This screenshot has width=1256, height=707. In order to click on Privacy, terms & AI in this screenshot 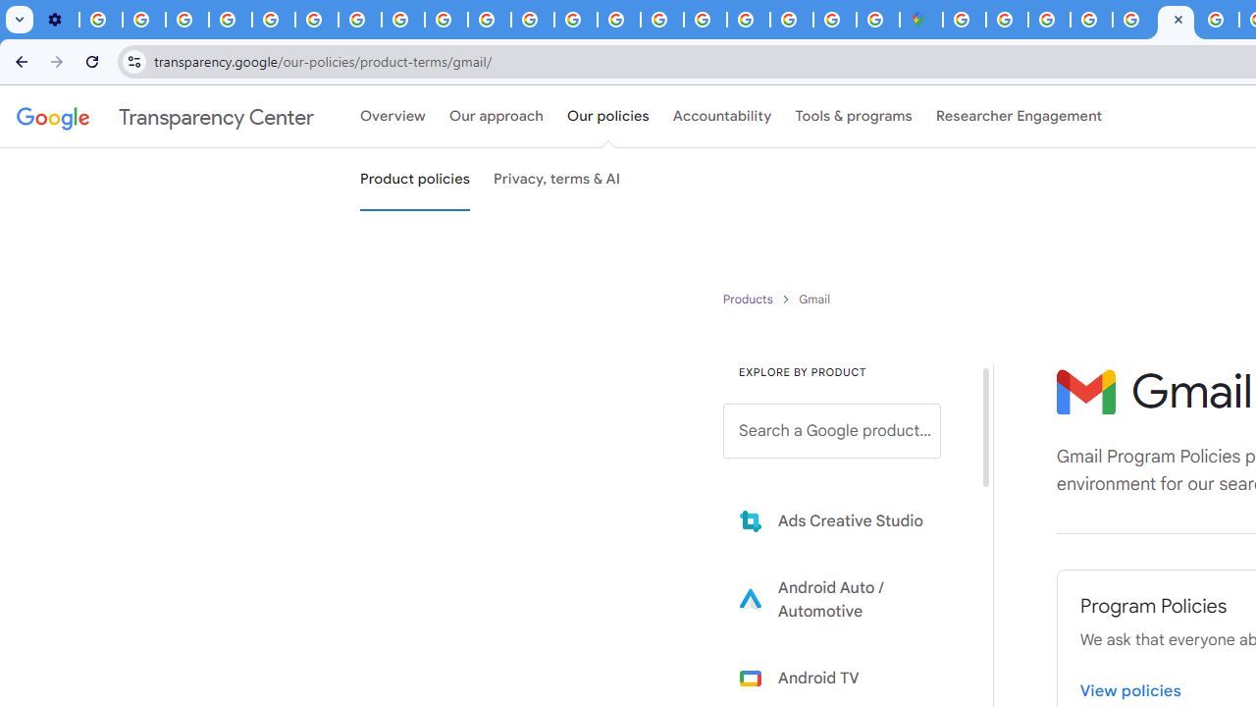, I will do `click(557, 180)`.